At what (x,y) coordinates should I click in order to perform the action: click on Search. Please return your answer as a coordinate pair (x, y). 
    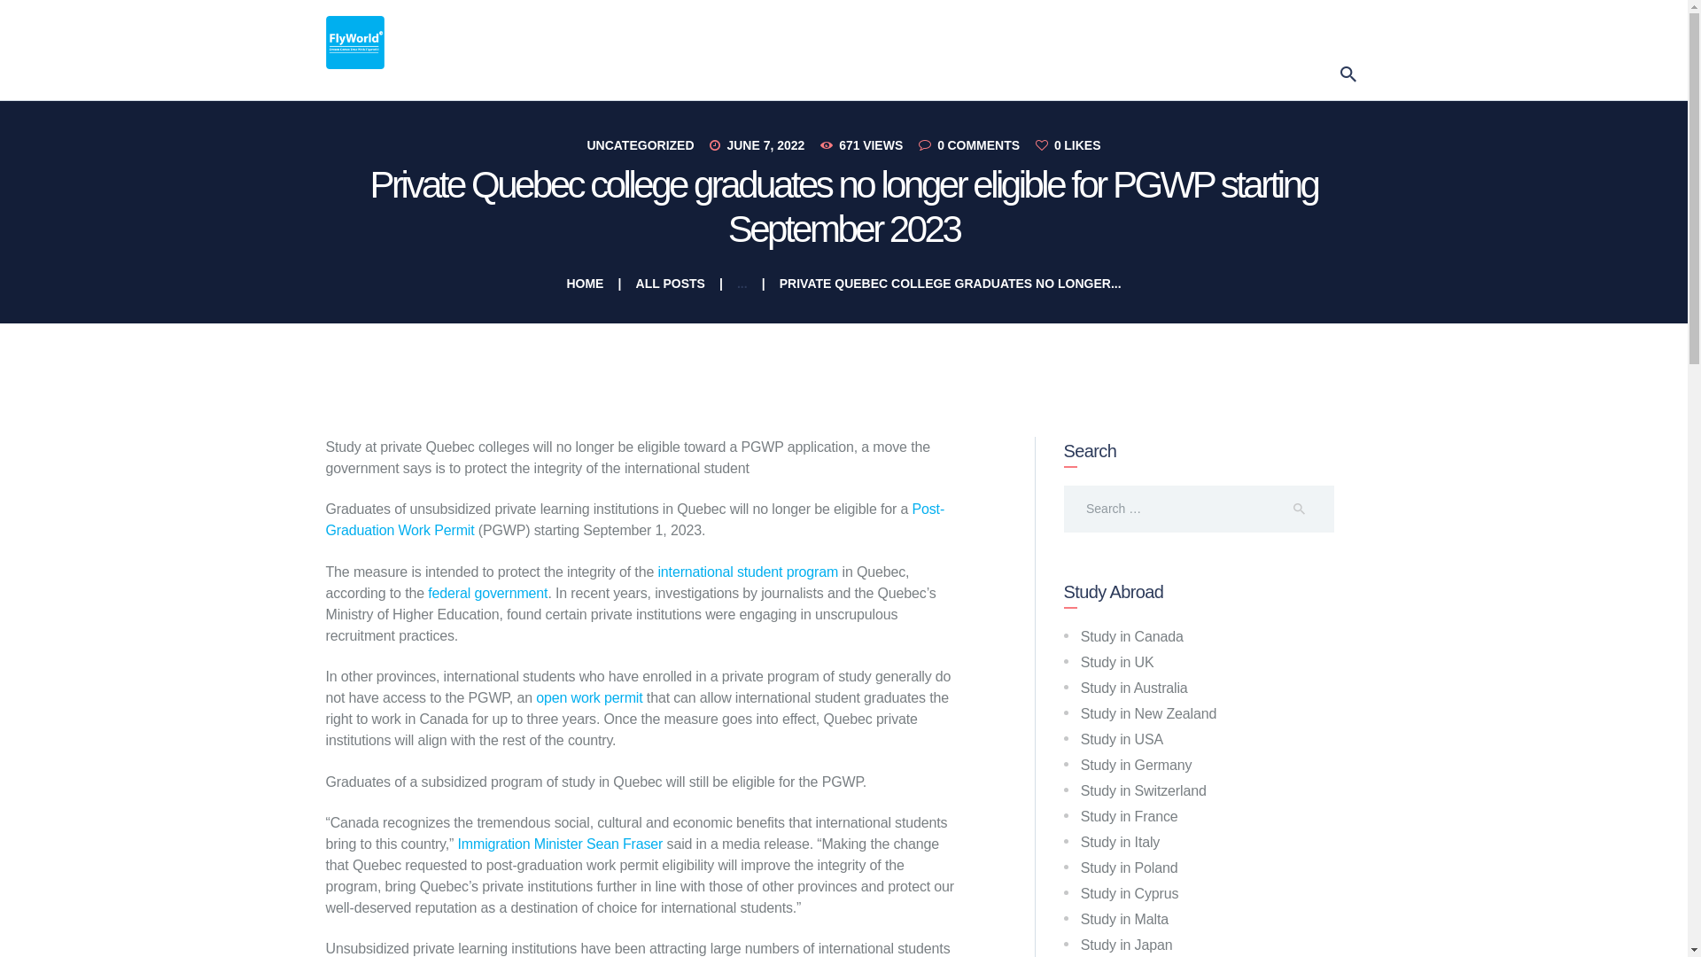
    Looking at the image, I should click on (1309, 509).